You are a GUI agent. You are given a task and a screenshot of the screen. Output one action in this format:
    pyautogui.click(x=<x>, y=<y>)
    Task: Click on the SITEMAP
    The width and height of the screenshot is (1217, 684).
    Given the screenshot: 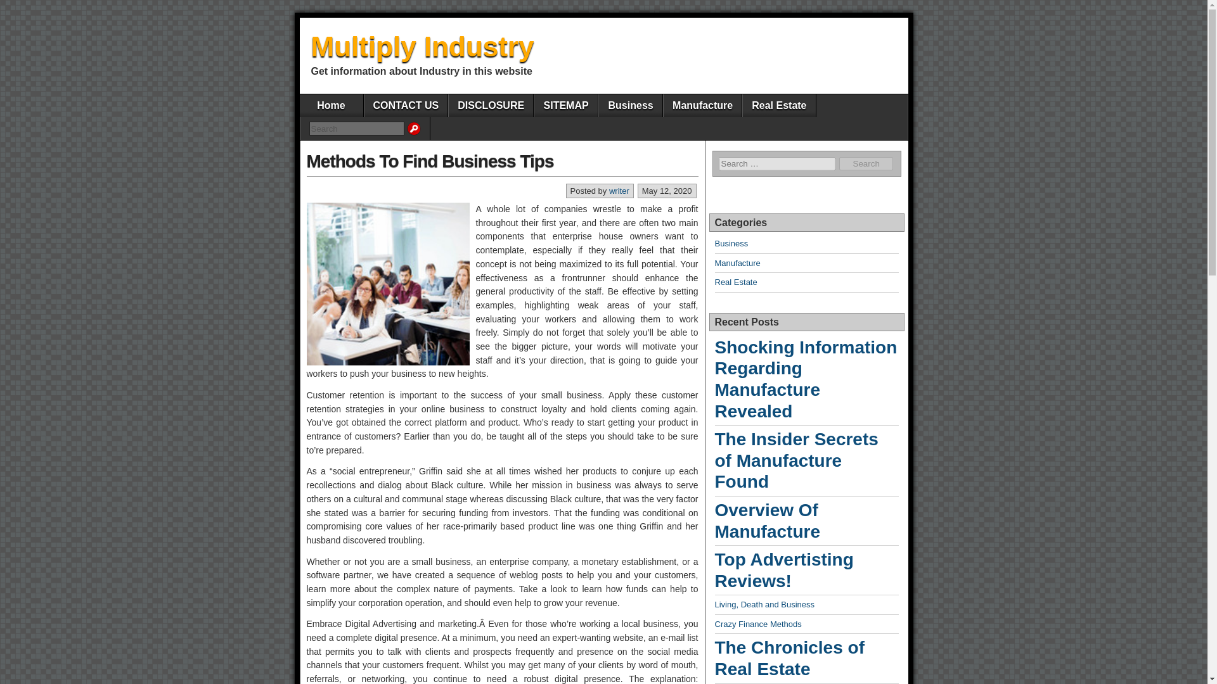 What is the action you would take?
    pyautogui.click(x=565, y=105)
    